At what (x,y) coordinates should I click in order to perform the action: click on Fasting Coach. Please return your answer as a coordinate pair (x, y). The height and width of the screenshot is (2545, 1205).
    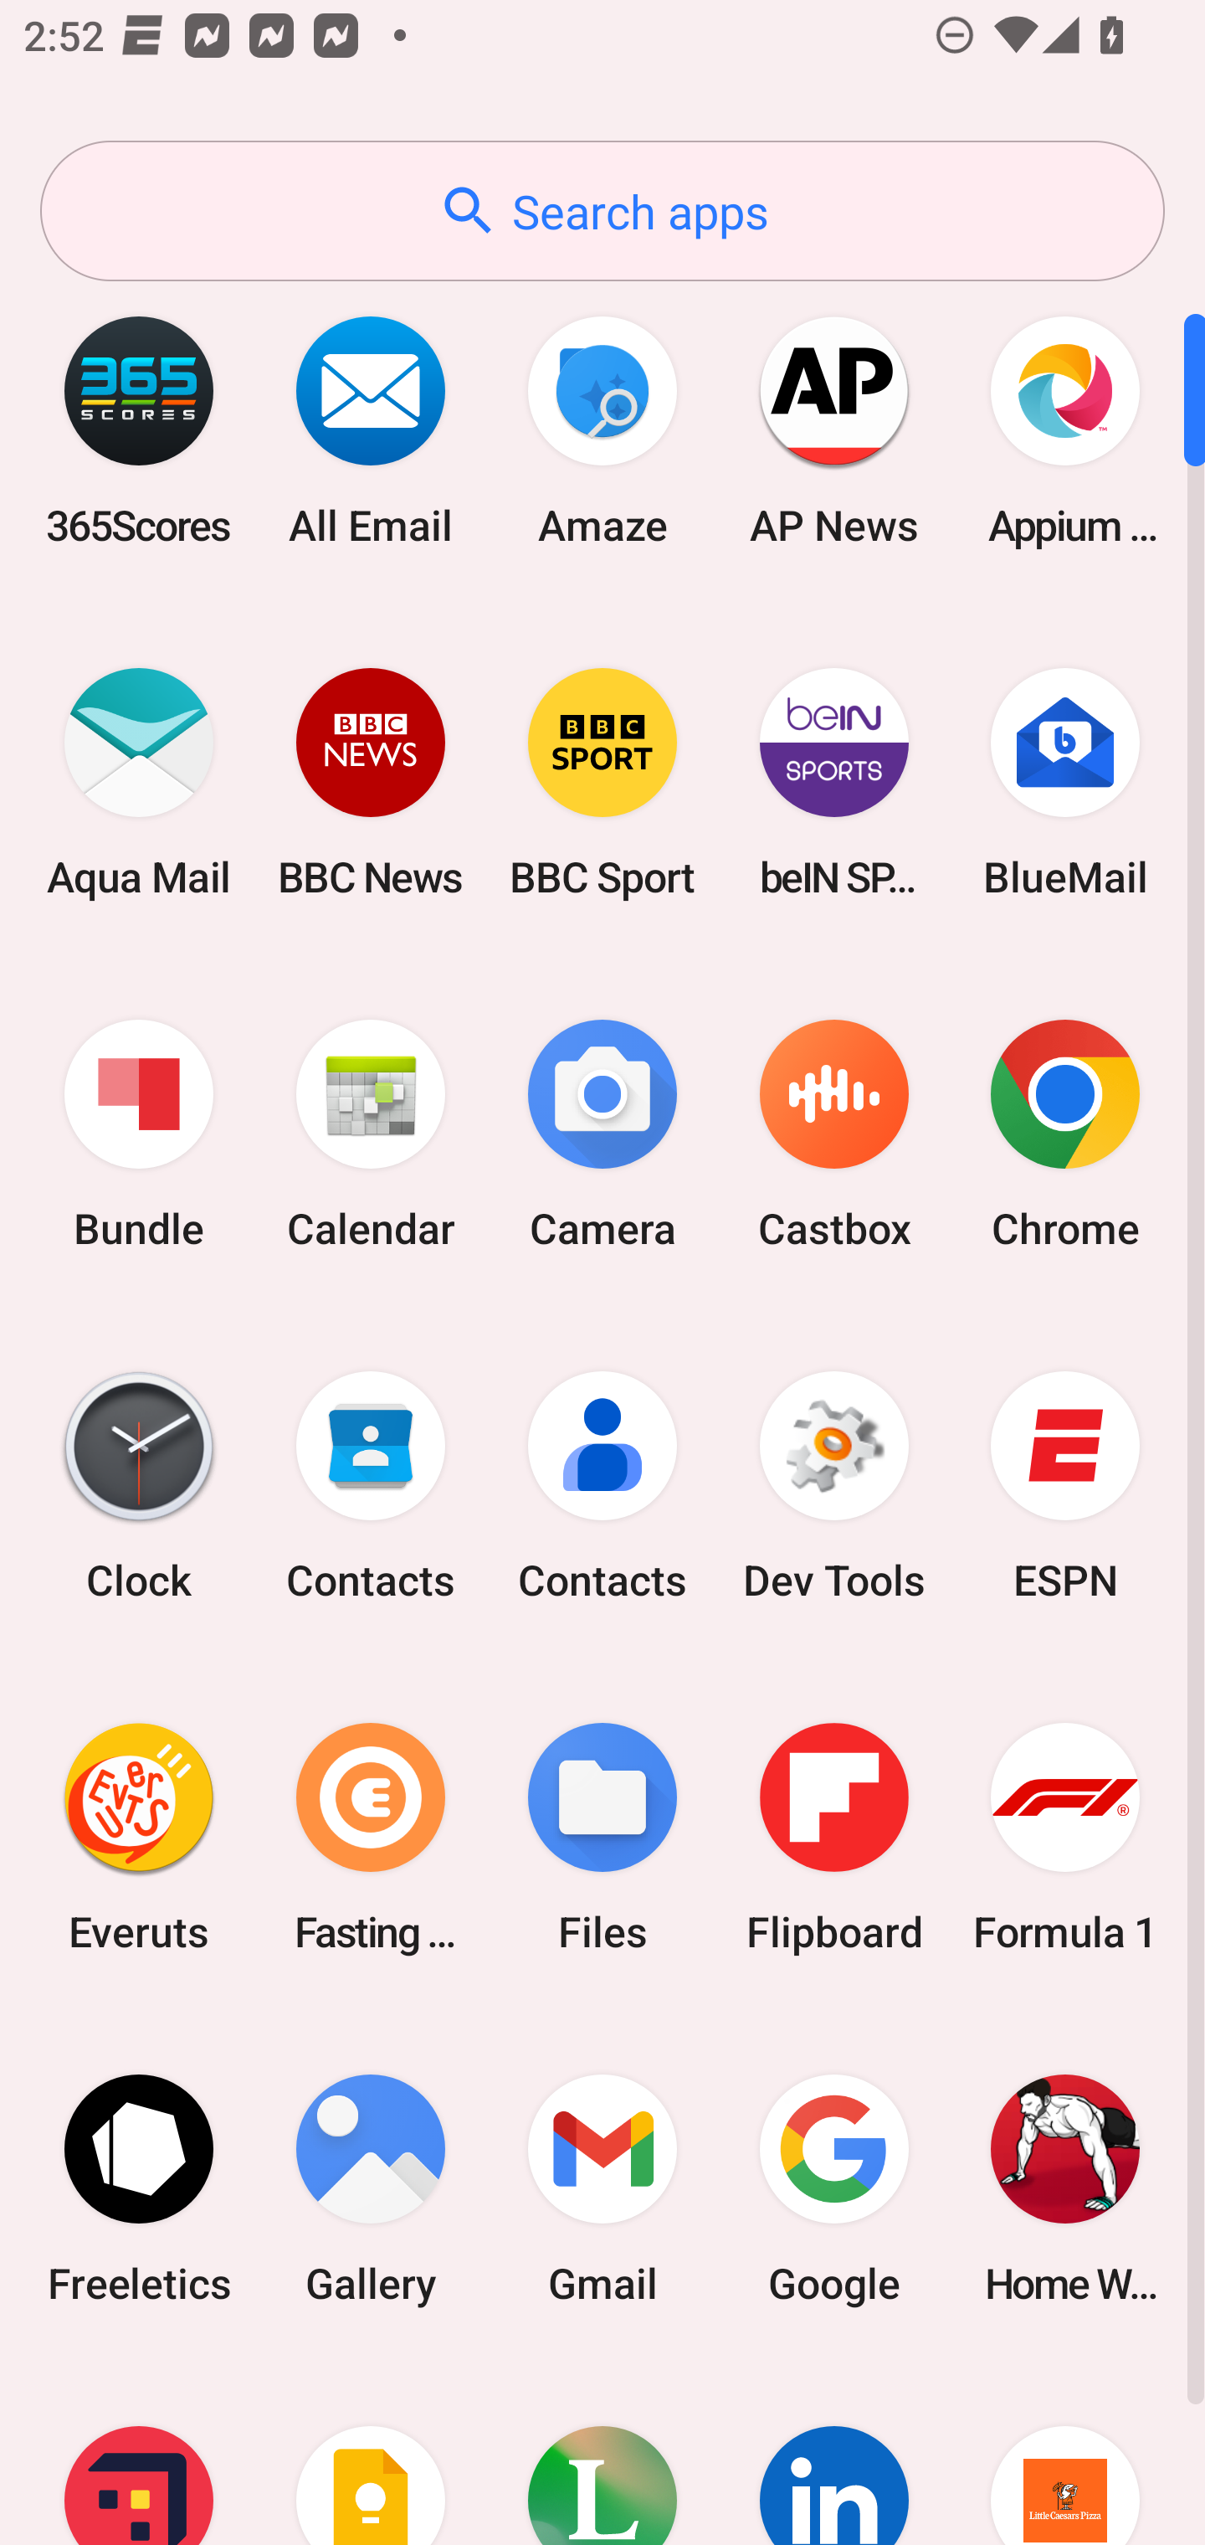
    Looking at the image, I should click on (371, 1837).